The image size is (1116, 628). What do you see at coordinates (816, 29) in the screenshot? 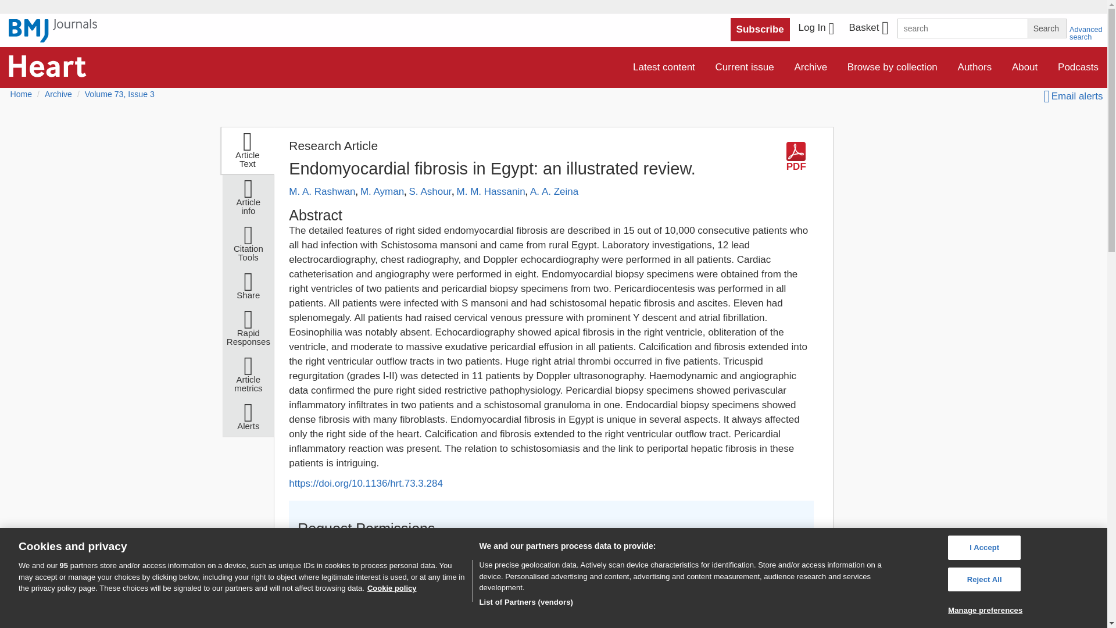
I see `Log In` at bounding box center [816, 29].